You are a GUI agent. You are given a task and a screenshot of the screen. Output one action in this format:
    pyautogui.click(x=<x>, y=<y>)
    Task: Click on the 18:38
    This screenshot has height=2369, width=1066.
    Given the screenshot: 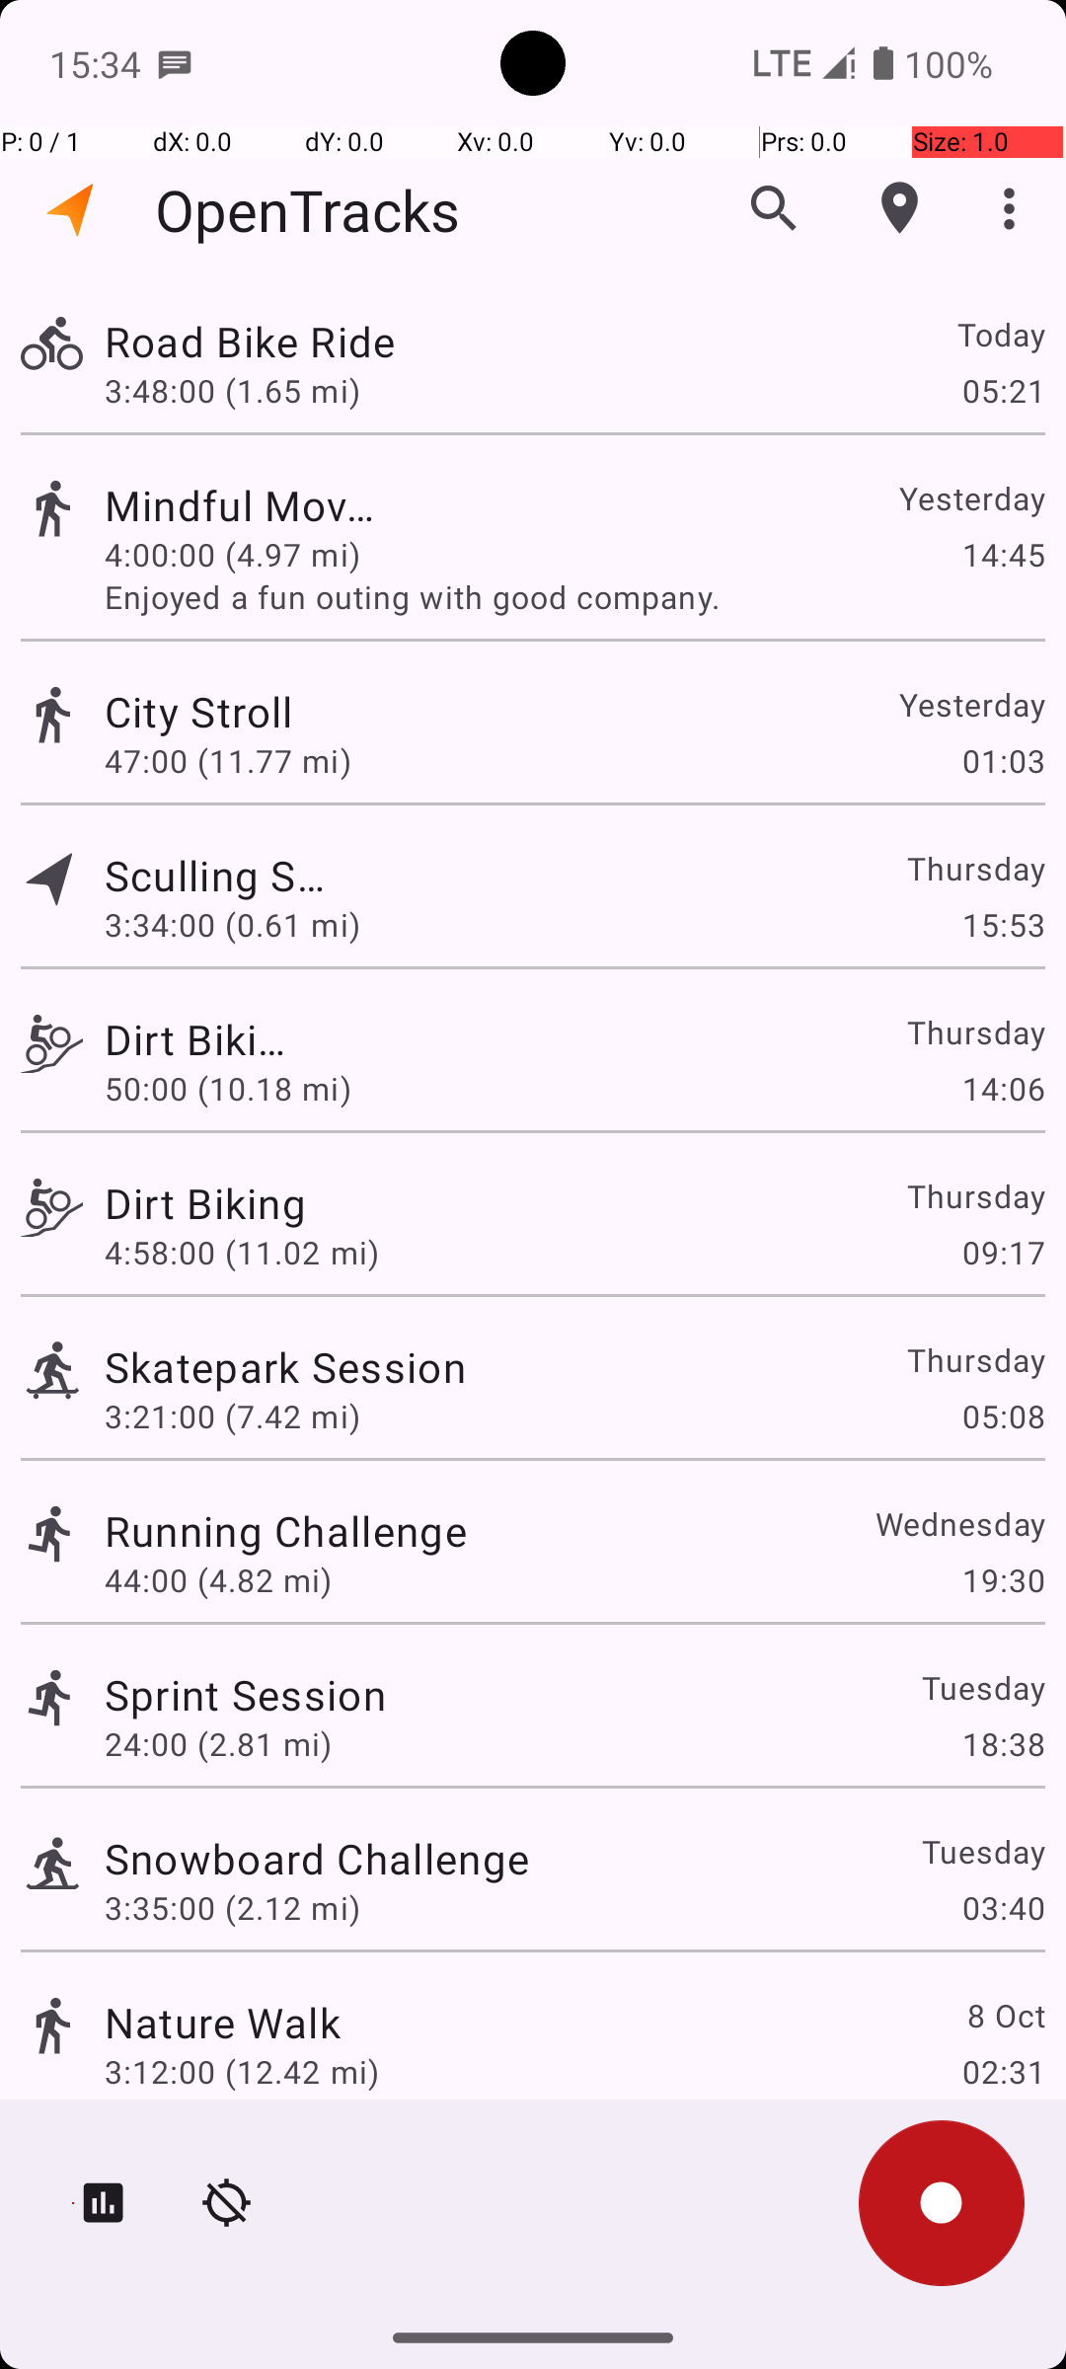 What is the action you would take?
    pyautogui.click(x=1003, y=1743)
    